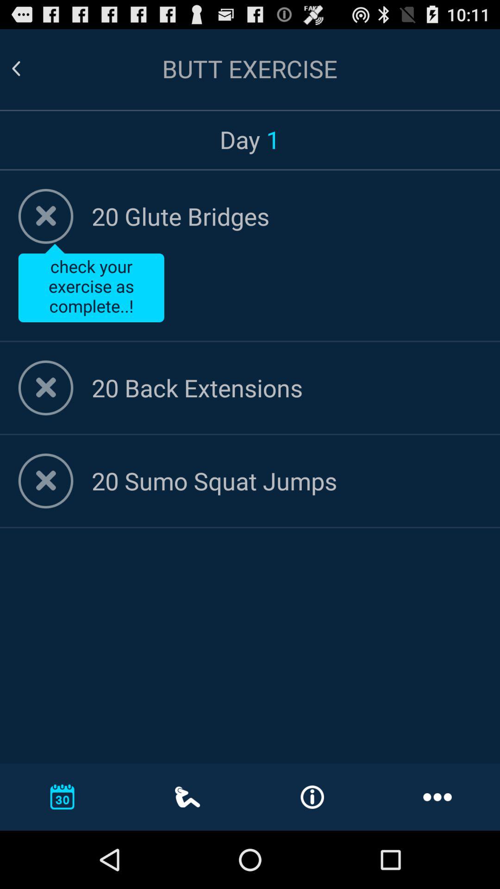  What do you see at coordinates (45, 481) in the screenshot?
I see `remove from the list` at bounding box center [45, 481].